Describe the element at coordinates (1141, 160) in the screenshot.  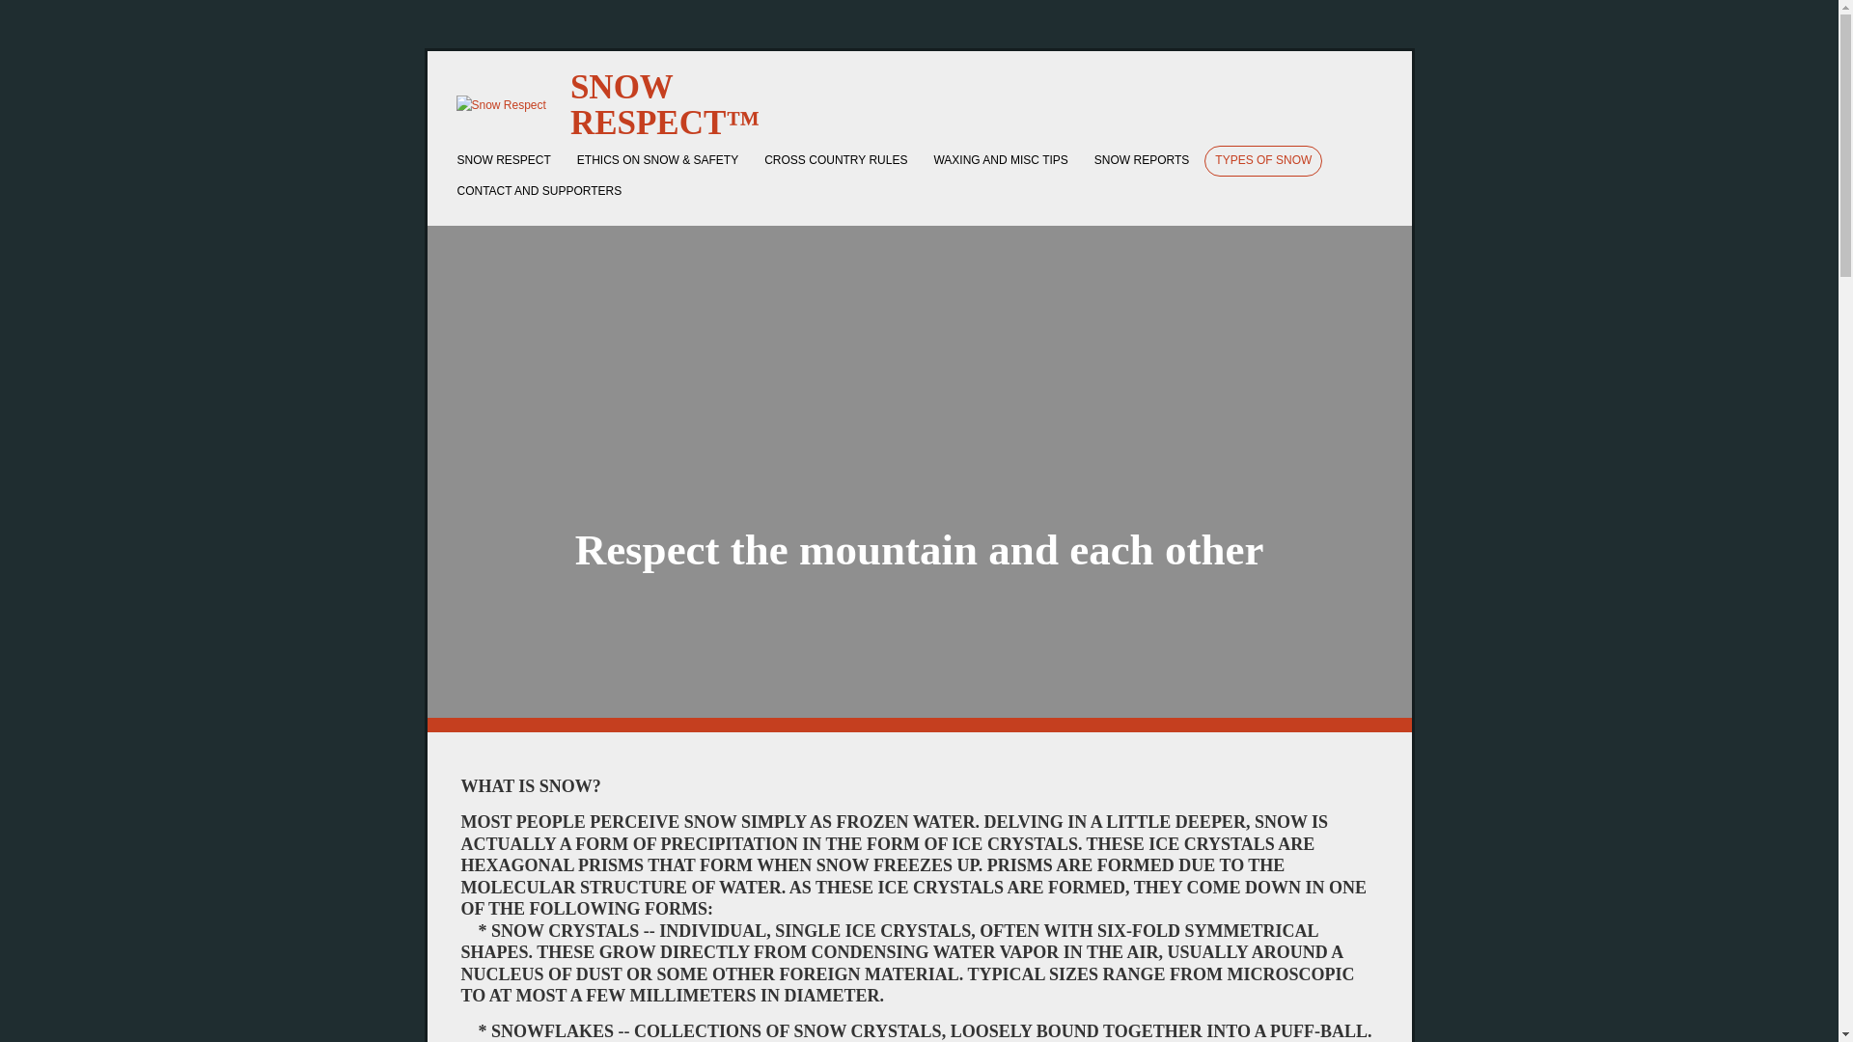
I see `SNOW REPORTS` at that location.